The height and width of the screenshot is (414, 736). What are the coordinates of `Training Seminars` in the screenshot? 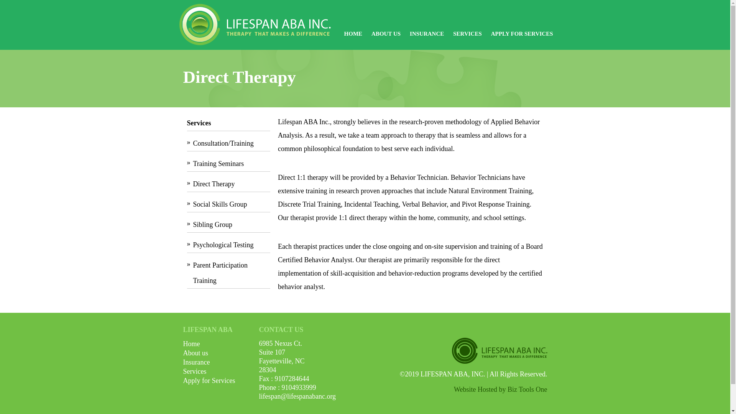 It's located at (232, 163).